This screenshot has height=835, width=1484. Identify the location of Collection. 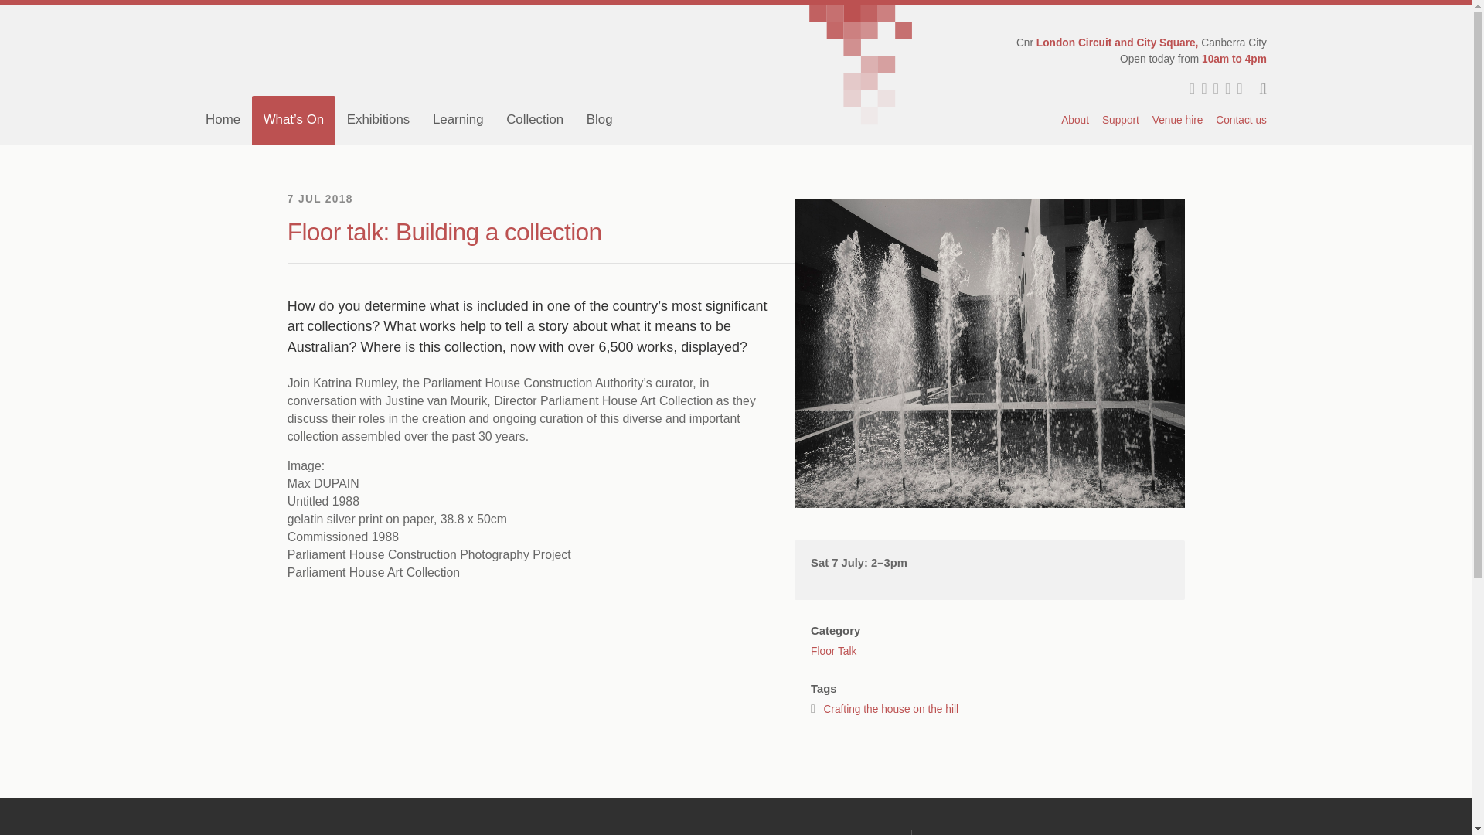
(535, 119).